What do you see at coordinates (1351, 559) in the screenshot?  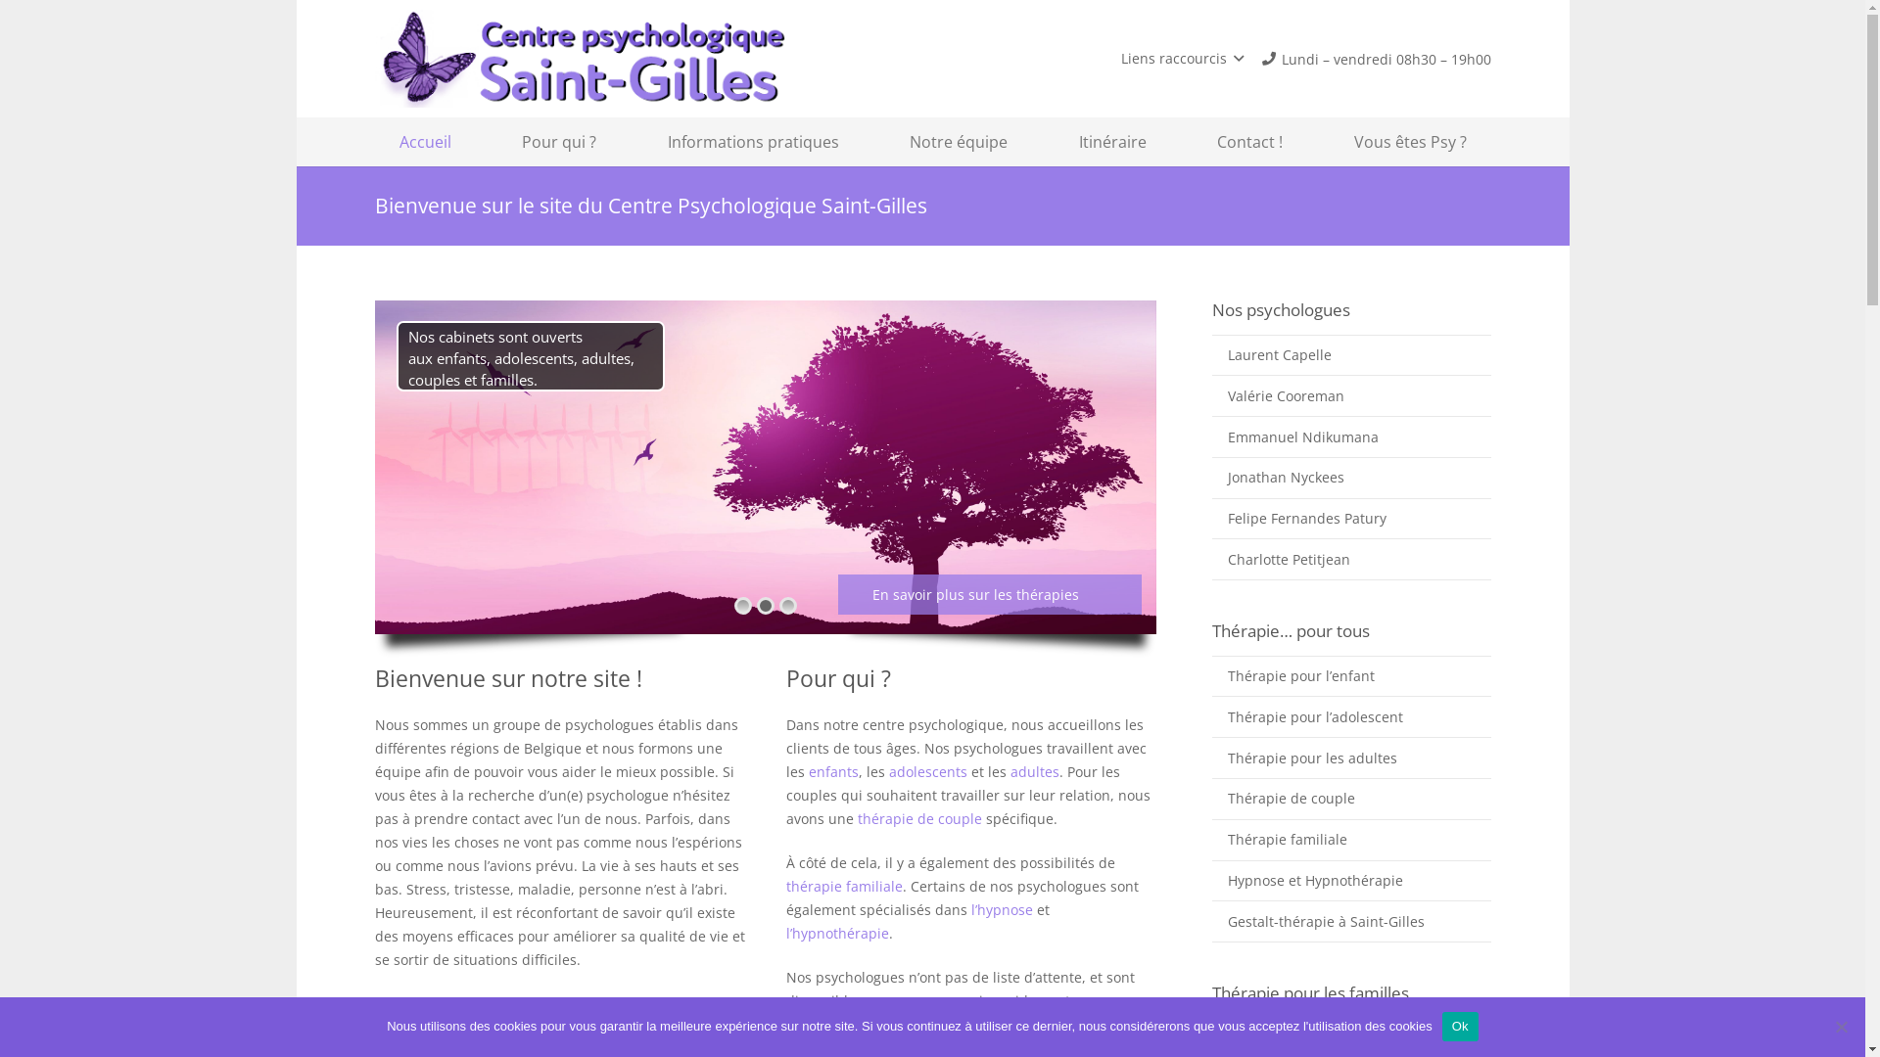 I see `Charlotte Petitjean` at bounding box center [1351, 559].